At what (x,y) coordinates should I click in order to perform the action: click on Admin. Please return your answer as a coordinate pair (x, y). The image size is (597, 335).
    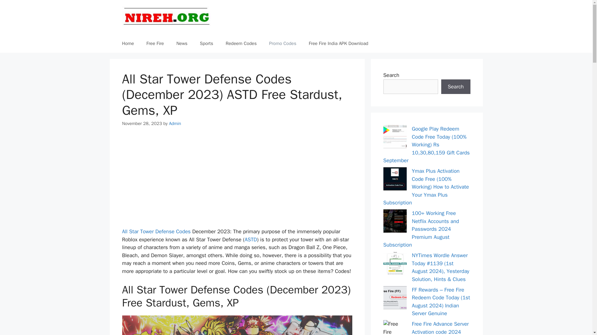
    Looking at the image, I should click on (175, 123).